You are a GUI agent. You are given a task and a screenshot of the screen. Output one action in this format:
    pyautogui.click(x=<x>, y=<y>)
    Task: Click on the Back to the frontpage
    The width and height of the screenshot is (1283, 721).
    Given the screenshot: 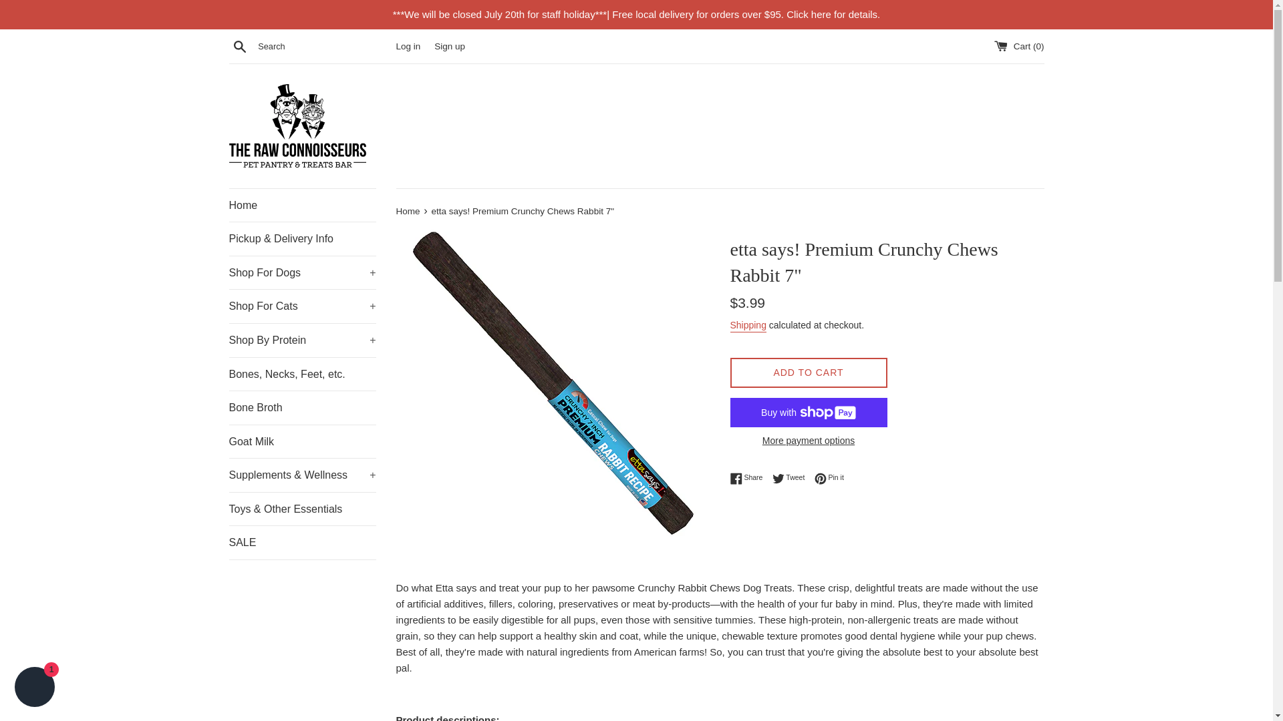 What is the action you would take?
    pyautogui.click(x=408, y=211)
    